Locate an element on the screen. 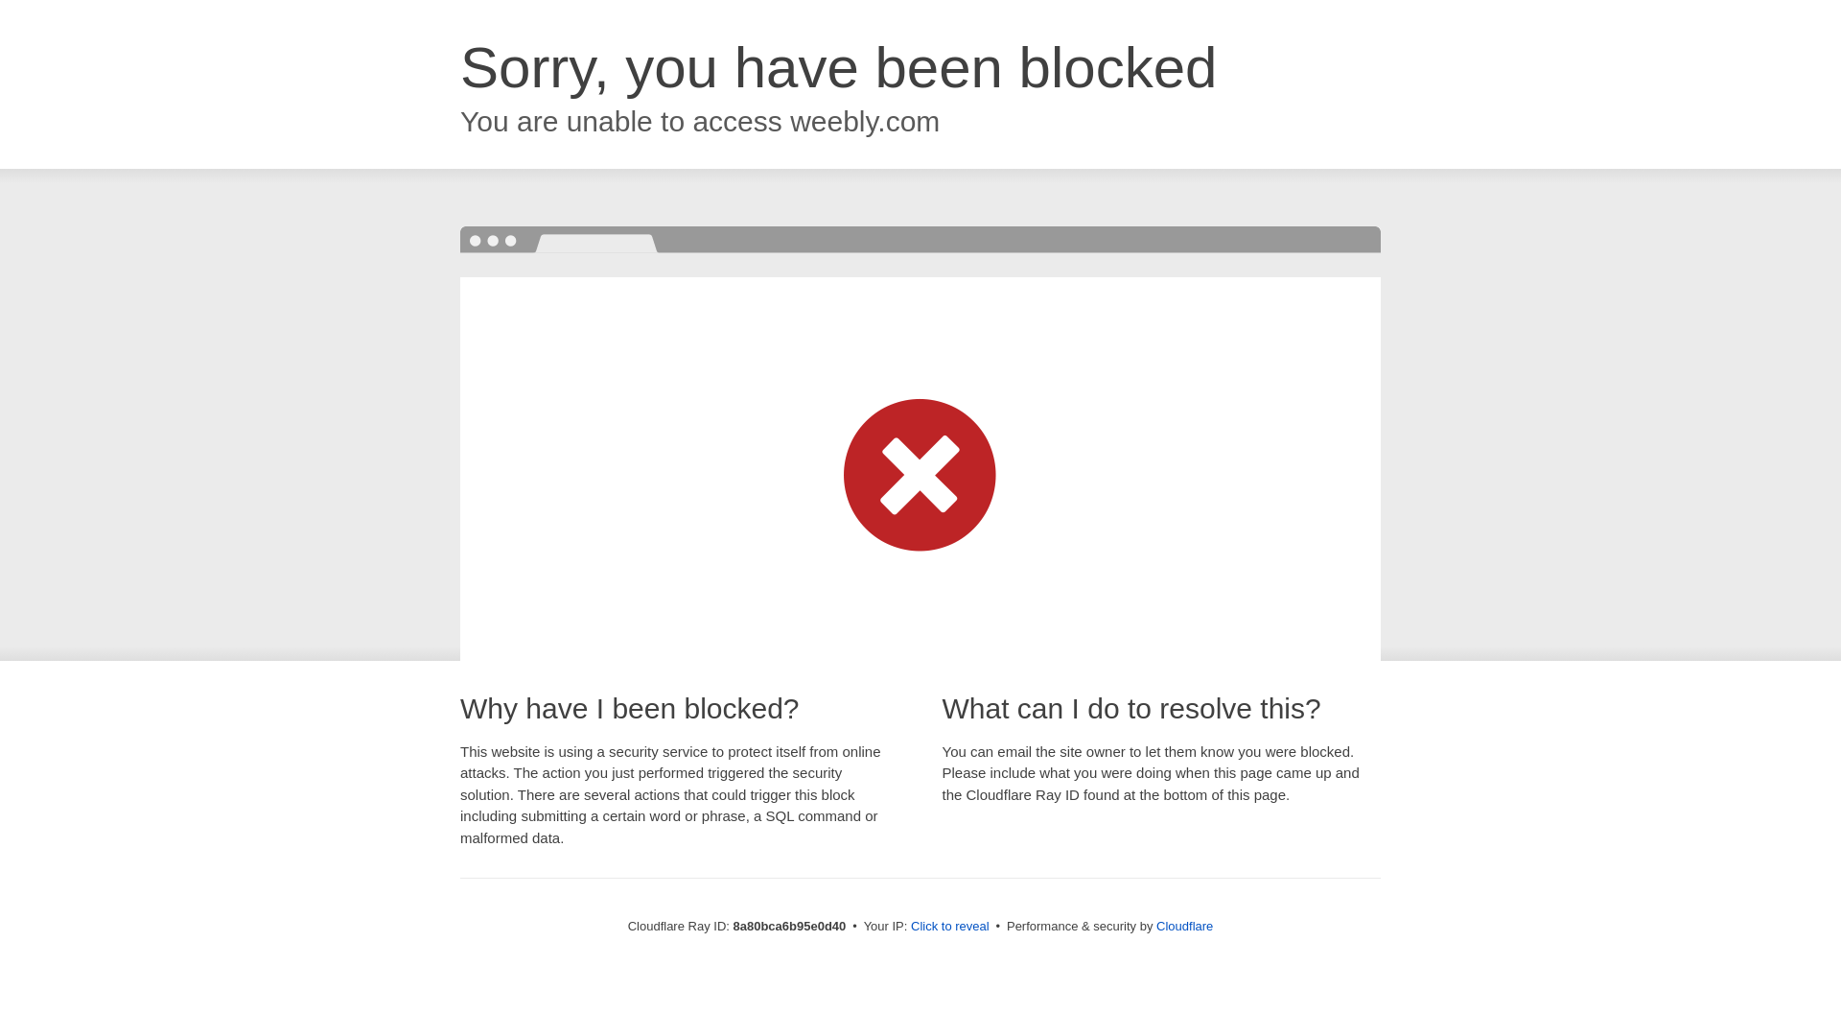 The width and height of the screenshot is (1841, 1036). Cloudflare is located at coordinates (1184, 926).